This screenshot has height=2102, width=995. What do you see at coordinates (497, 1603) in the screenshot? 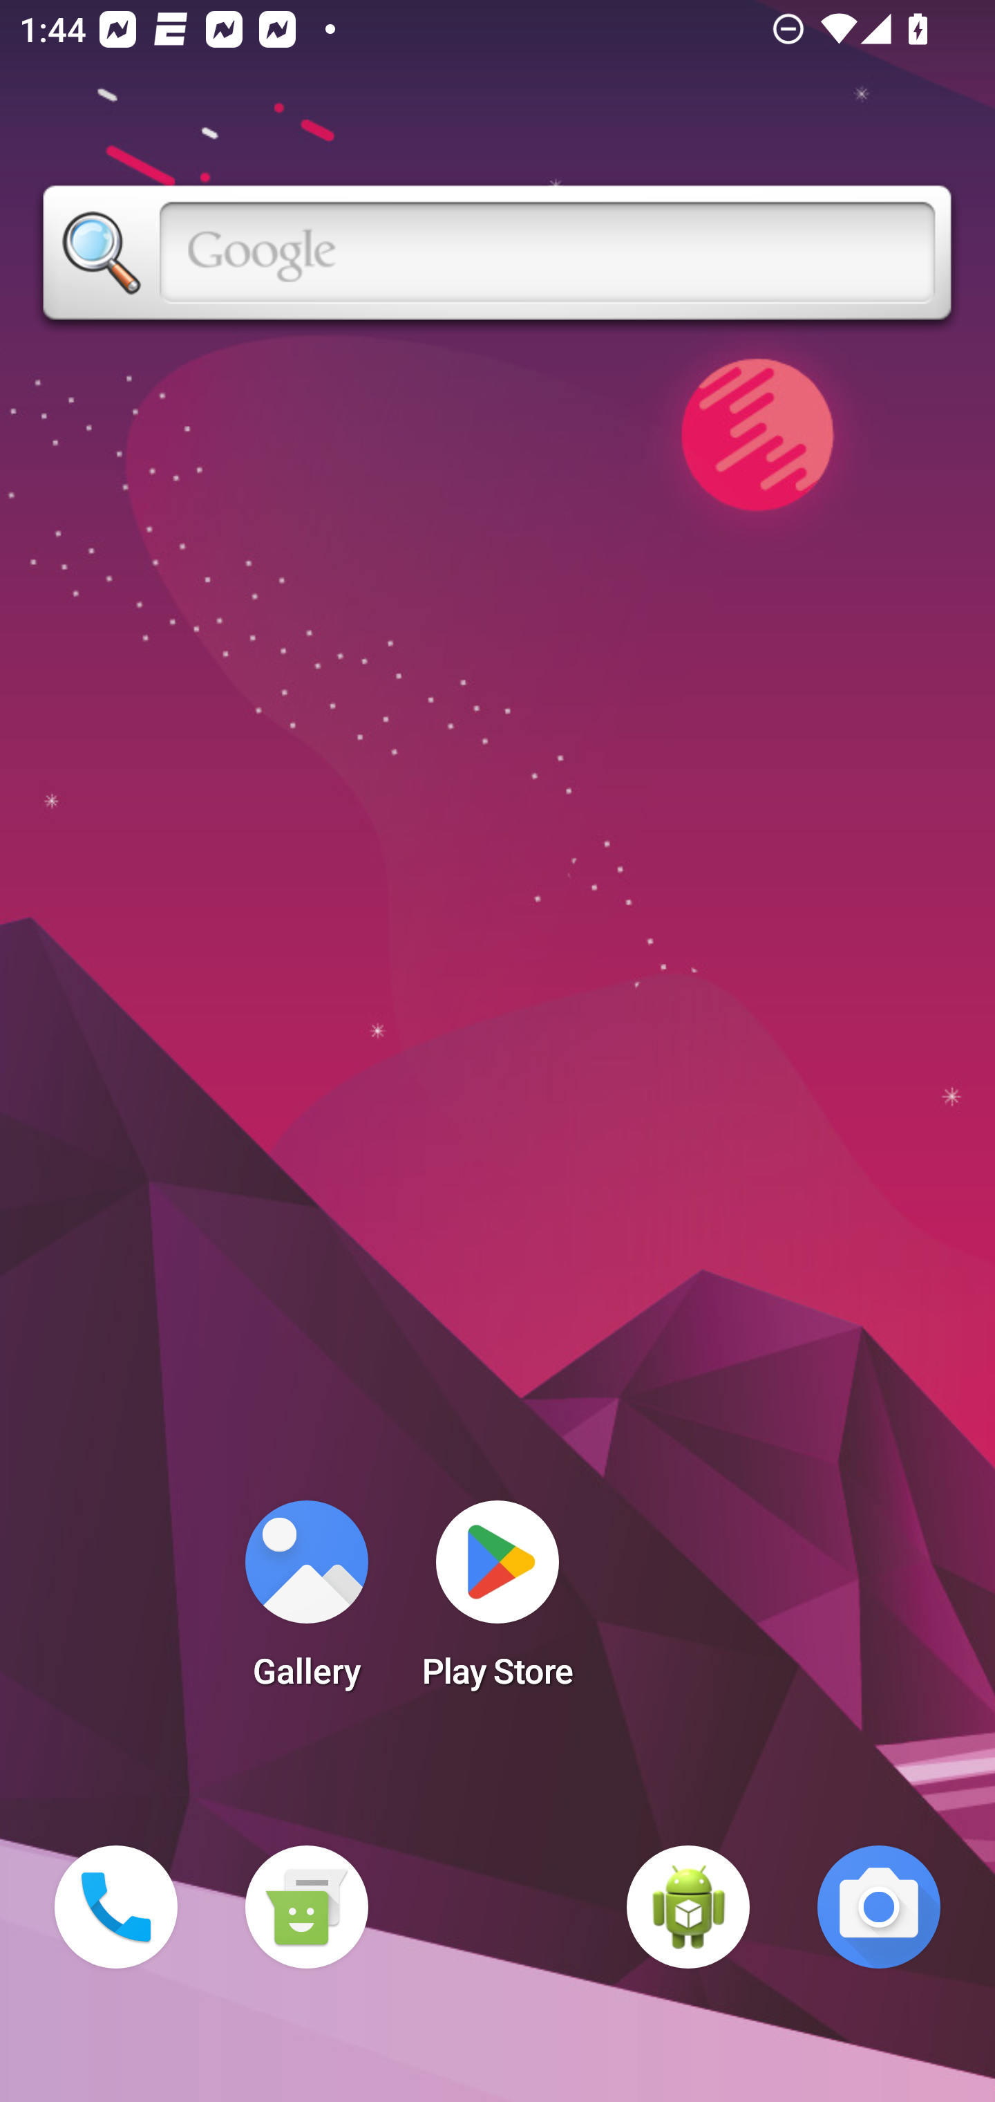
I see `Play Store` at bounding box center [497, 1603].